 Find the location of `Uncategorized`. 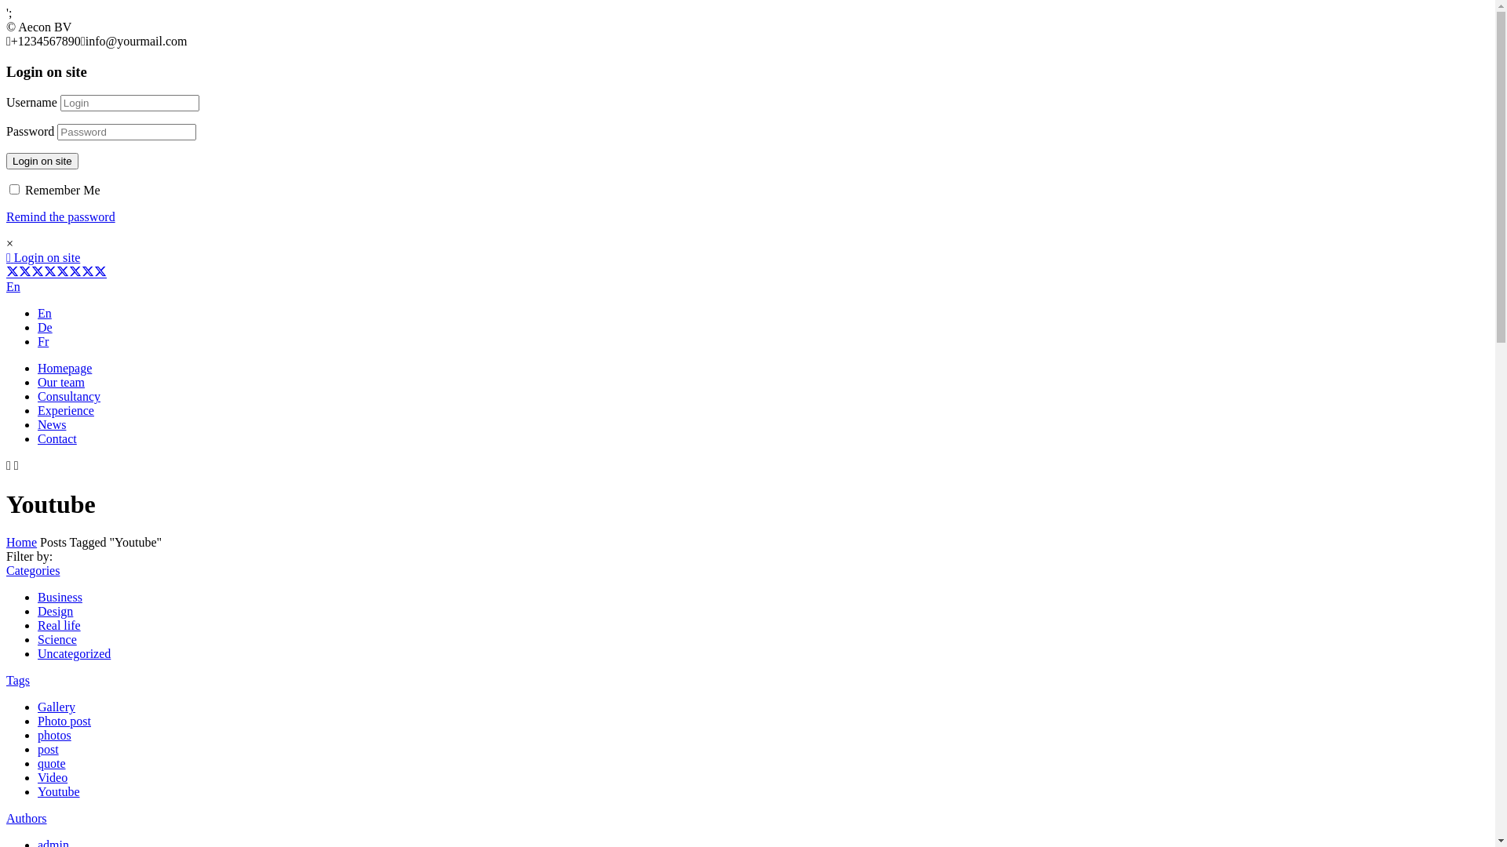

Uncategorized is located at coordinates (74, 654).